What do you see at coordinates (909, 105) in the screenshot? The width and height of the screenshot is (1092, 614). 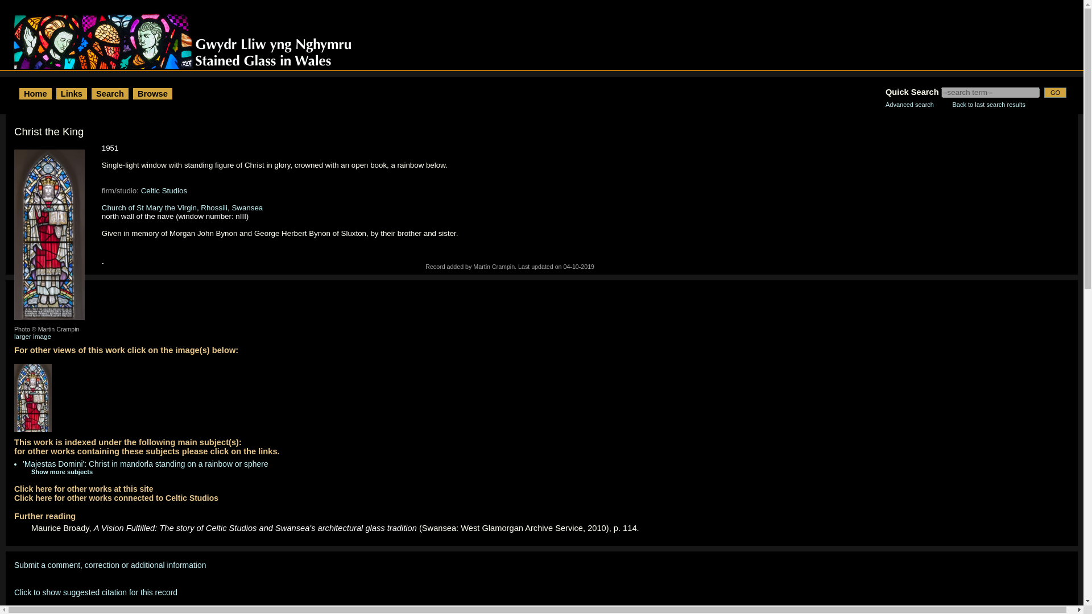 I see `Advanced search` at bounding box center [909, 105].